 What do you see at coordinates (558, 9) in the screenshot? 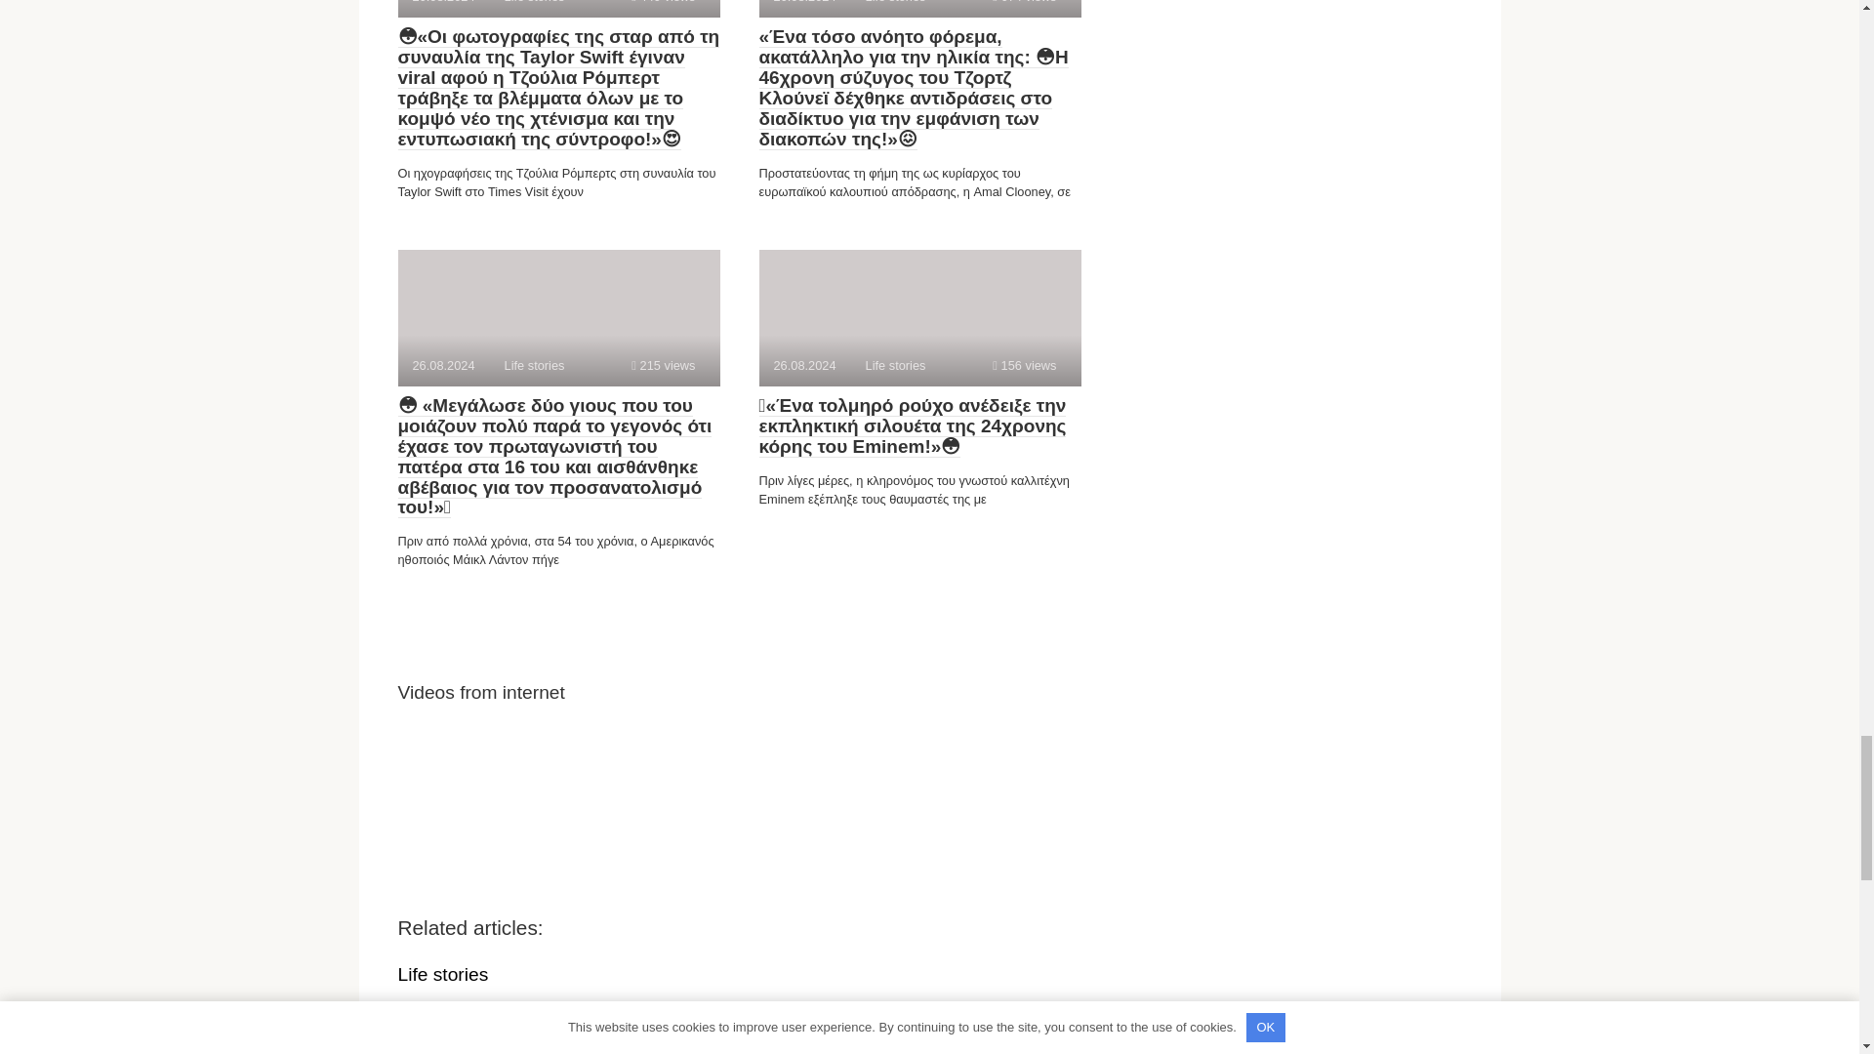
I see `Life stories` at bounding box center [558, 9].